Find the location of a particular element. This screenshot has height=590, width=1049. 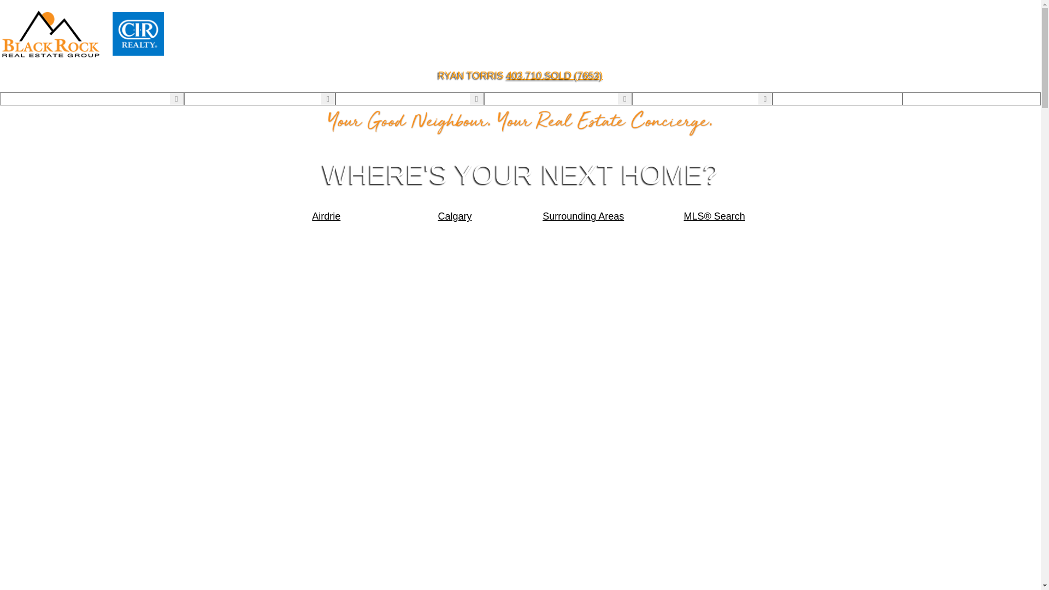

Blog is located at coordinates (644, 99).